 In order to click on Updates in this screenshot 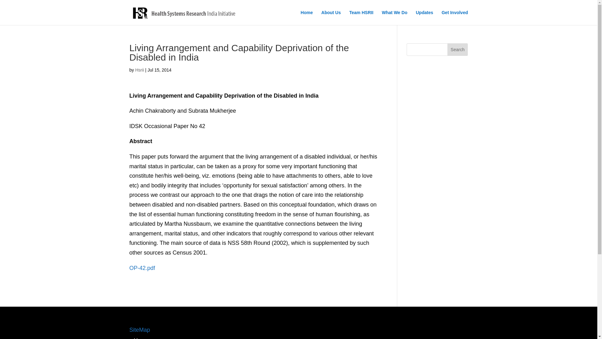, I will do `click(424, 18)`.